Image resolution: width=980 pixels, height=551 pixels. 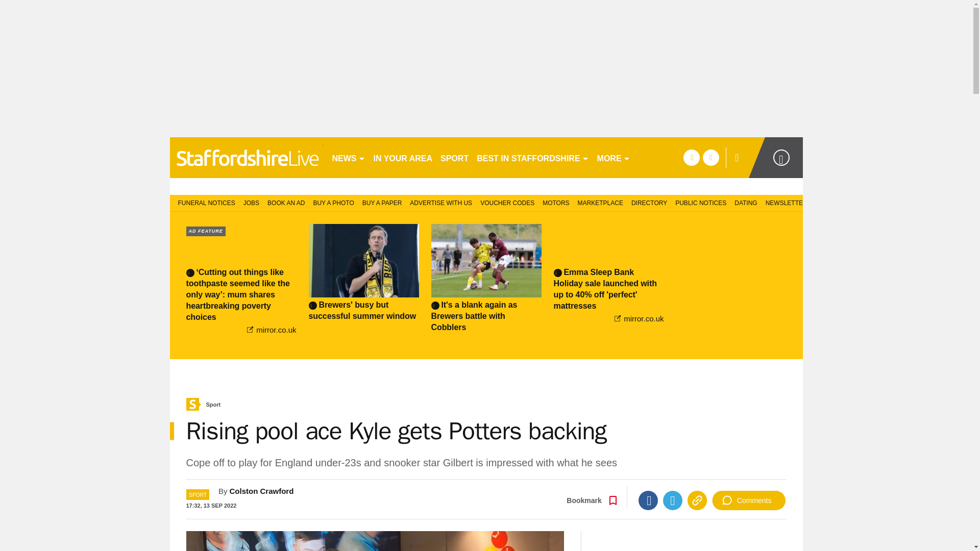 What do you see at coordinates (507, 202) in the screenshot?
I see `VOUCHER CODES` at bounding box center [507, 202].